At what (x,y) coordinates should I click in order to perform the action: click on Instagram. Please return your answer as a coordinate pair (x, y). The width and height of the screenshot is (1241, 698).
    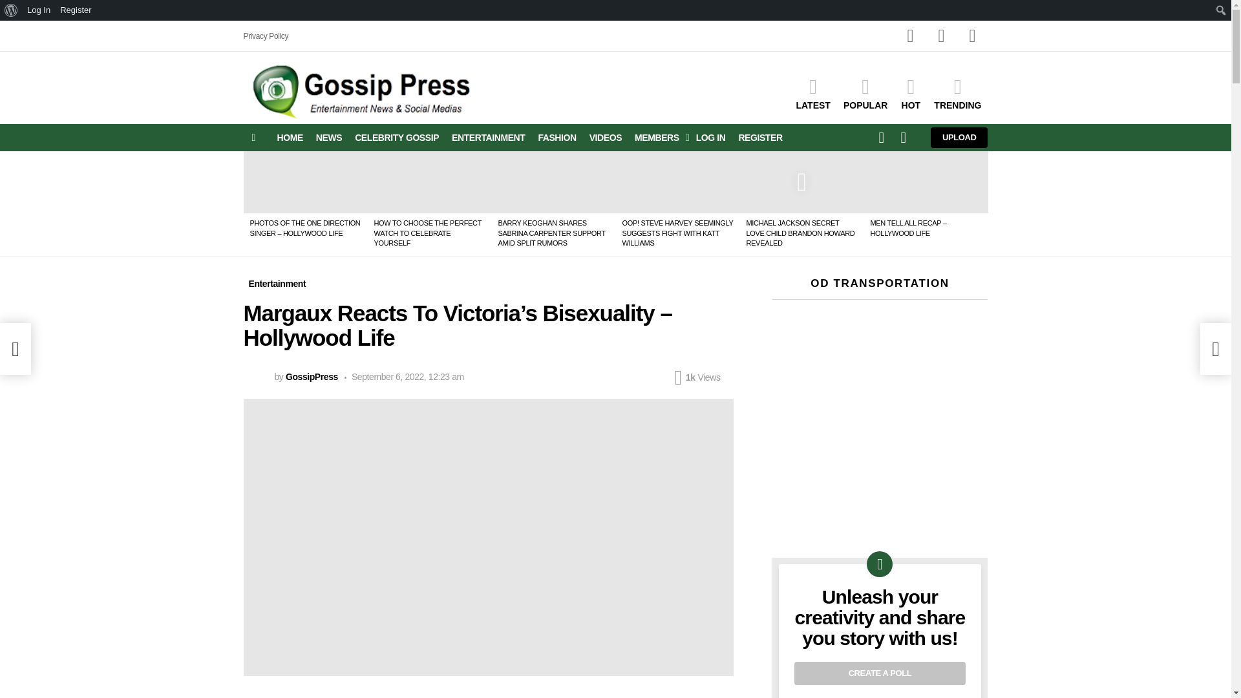
    Looking at the image, I should click on (972, 36).